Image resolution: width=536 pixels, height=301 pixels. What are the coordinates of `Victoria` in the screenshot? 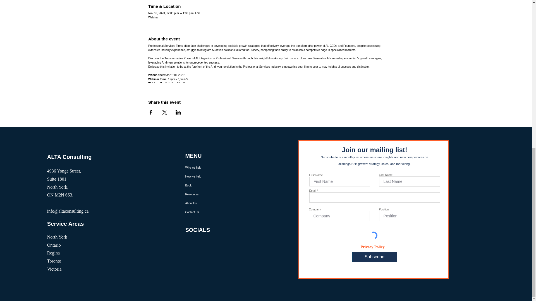 It's located at (54, 269).